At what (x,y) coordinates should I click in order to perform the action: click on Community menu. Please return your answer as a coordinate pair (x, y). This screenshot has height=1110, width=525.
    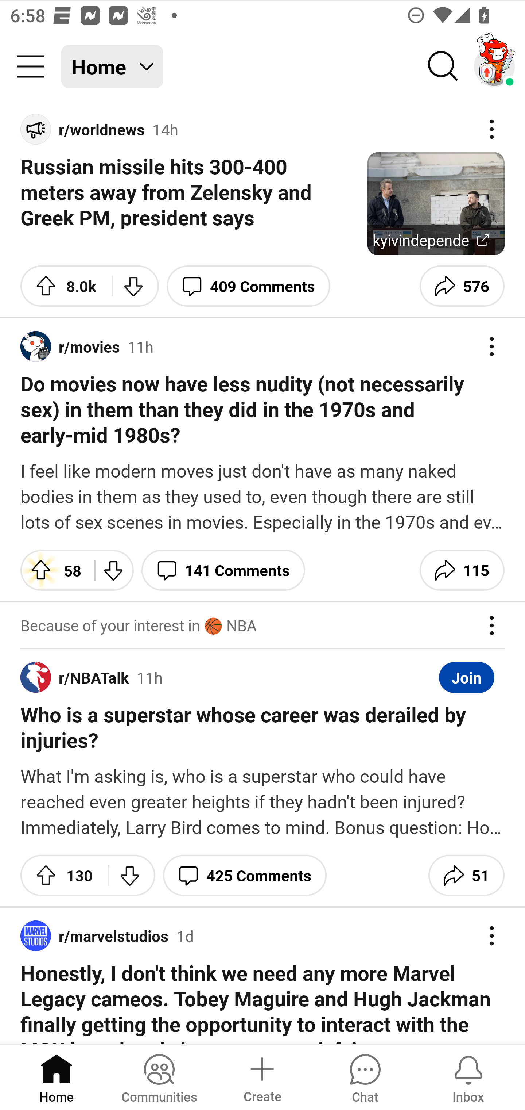
    Looking at the image, I should click on (31, 66).